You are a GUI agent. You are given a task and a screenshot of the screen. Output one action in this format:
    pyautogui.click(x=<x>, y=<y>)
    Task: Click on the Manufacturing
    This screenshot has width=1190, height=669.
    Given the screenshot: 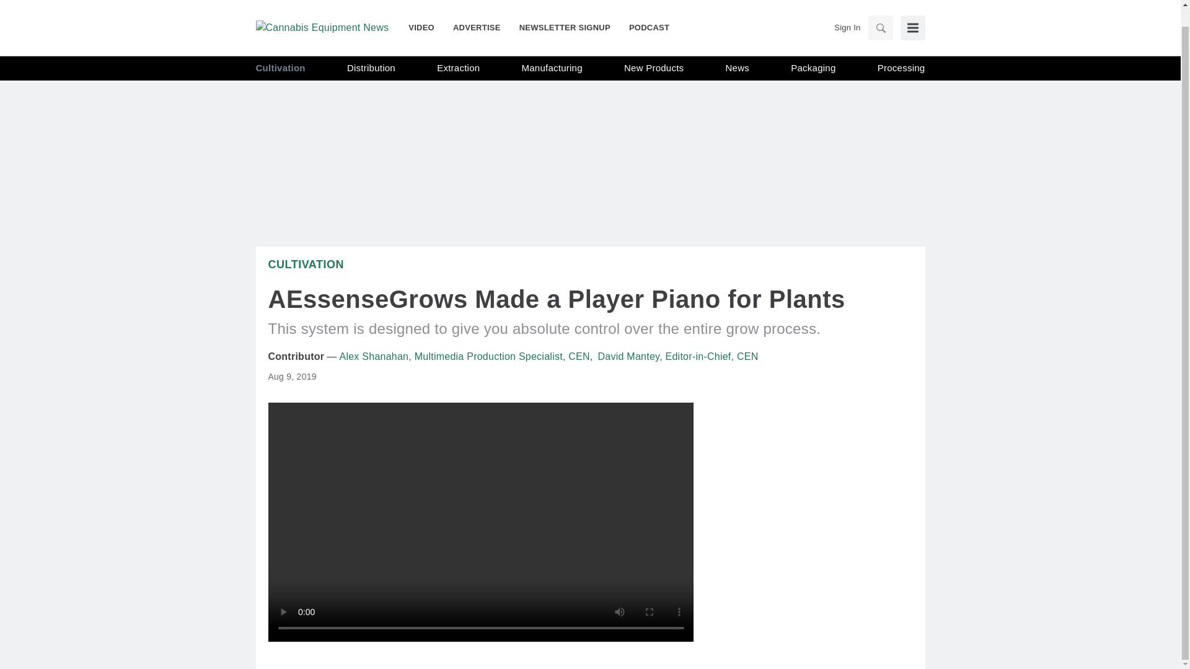 What is the action you would take?
    pyautogui.click(x=552, y=50)
    